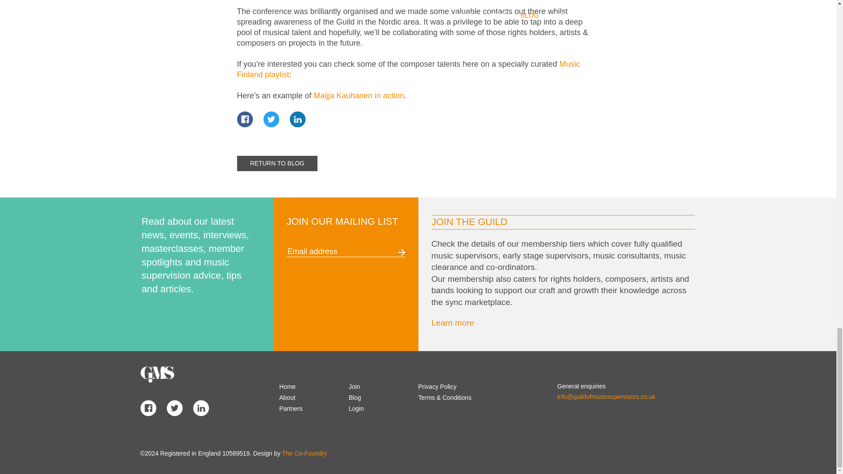 Image resolution: width=843 pixels, height=474 pixels. Describe the element at coordinates (437, 386) in the screenshot. I see `Privacy Policy` at that location.